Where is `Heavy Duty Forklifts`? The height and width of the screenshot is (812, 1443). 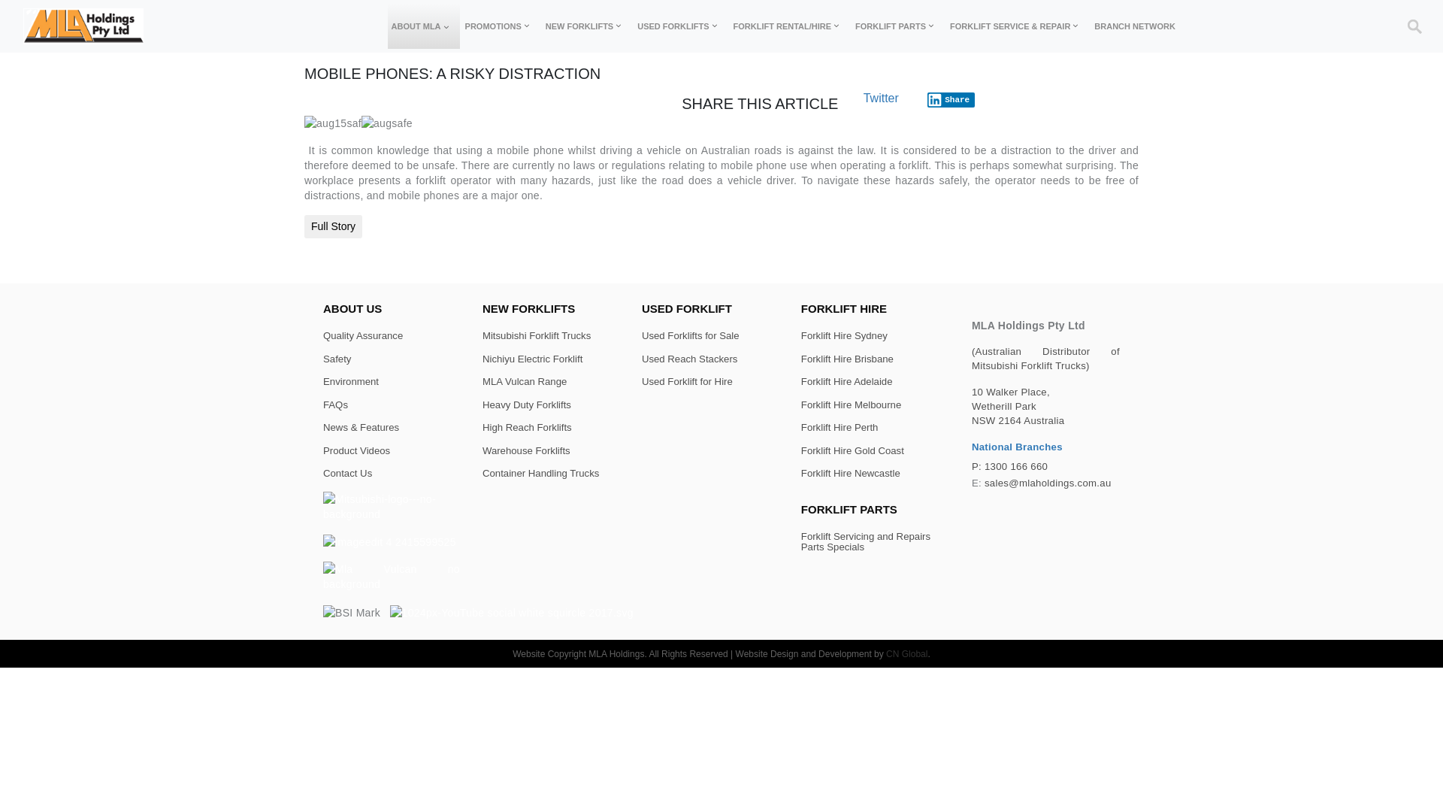
Heavy Duty Forklifts is located at coordinates (527, 404).